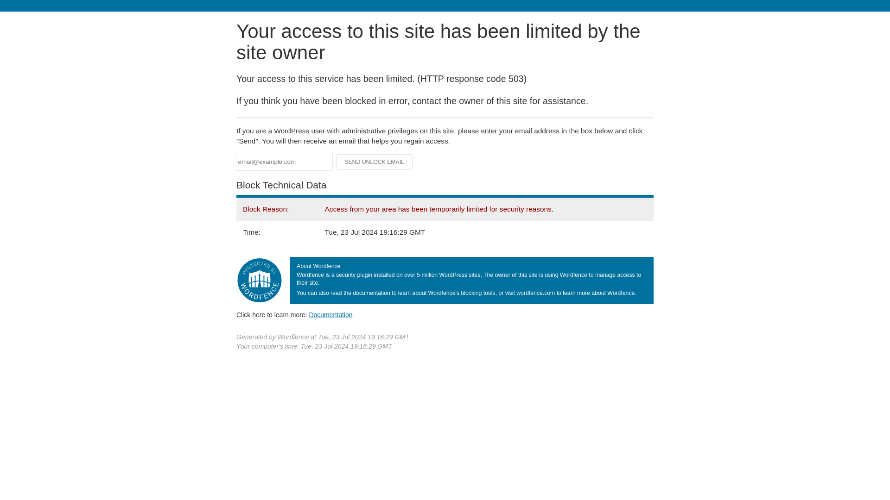 This screenshot has width=890, height=500. I want to click on Send Unlock Email, so click(375, 162).